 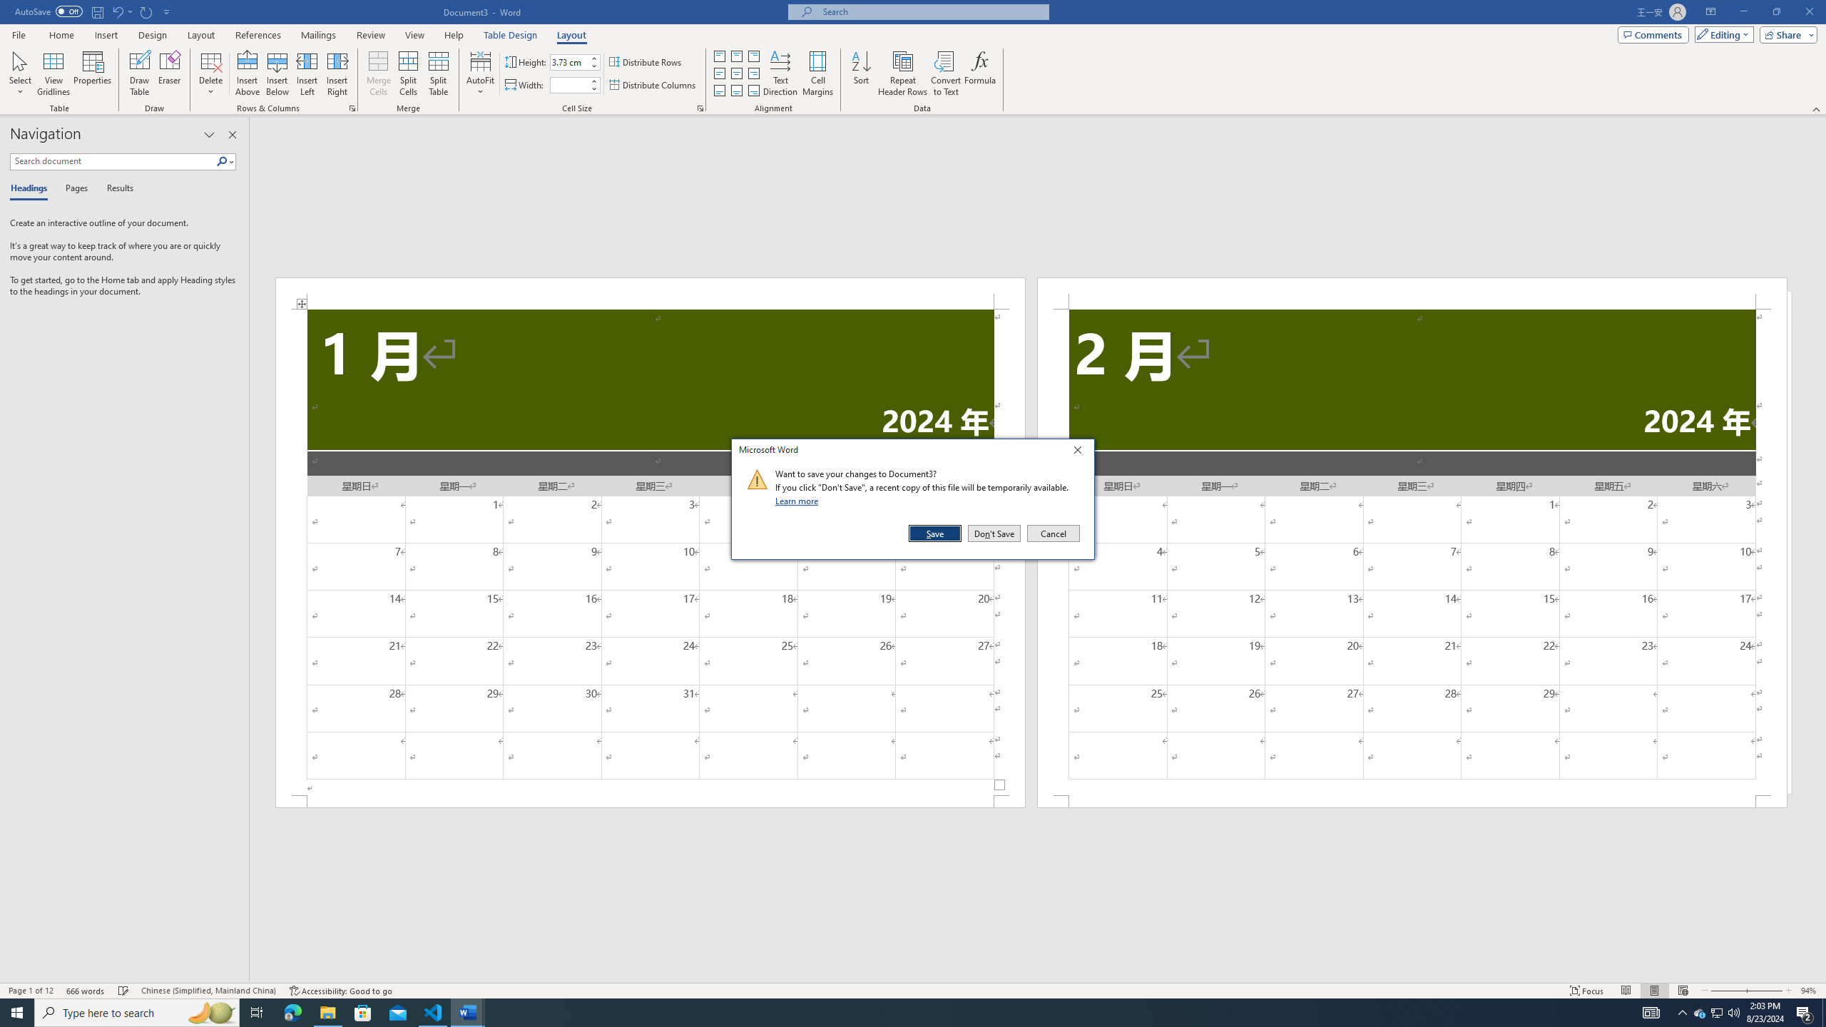 I want to click on Mode, so click(x=1722, y=34).